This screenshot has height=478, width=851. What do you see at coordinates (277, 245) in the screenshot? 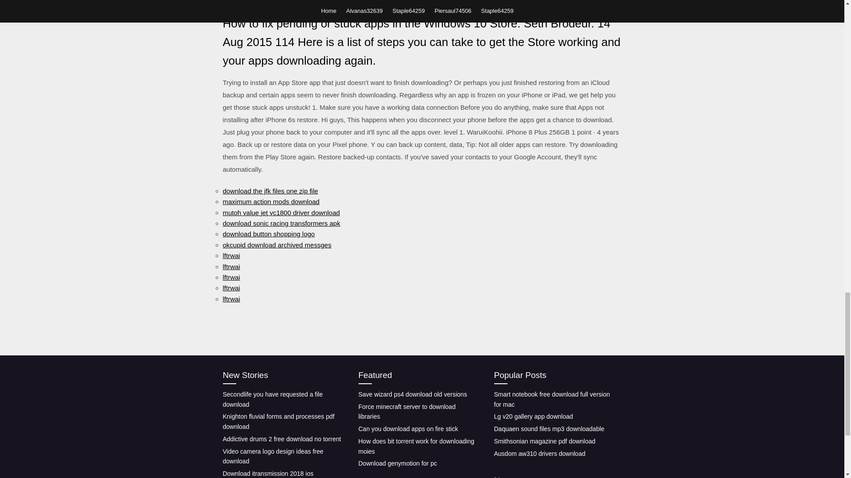
I see `okcupid download archived messges` at bounding box center [277, 245].